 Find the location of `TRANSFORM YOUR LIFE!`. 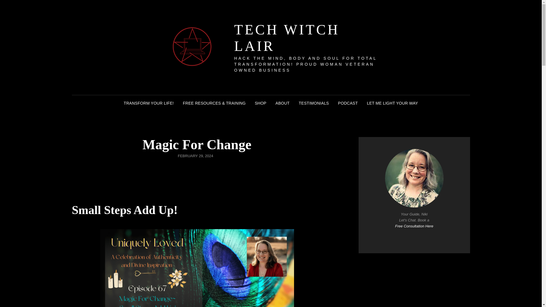

TRANSFORM YOUR LIFE! is located at coordinates (148, 103).